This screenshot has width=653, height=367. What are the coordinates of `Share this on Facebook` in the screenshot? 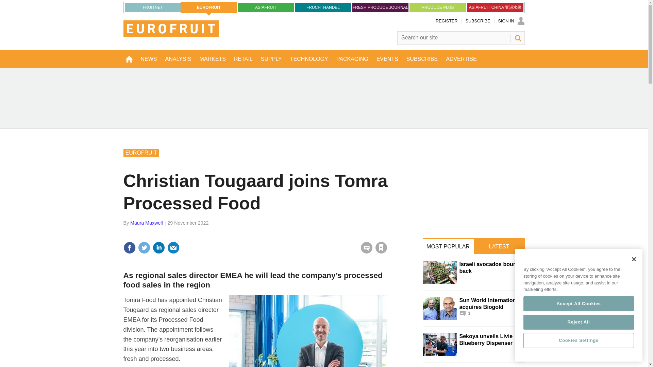 It's located at (129, 247).